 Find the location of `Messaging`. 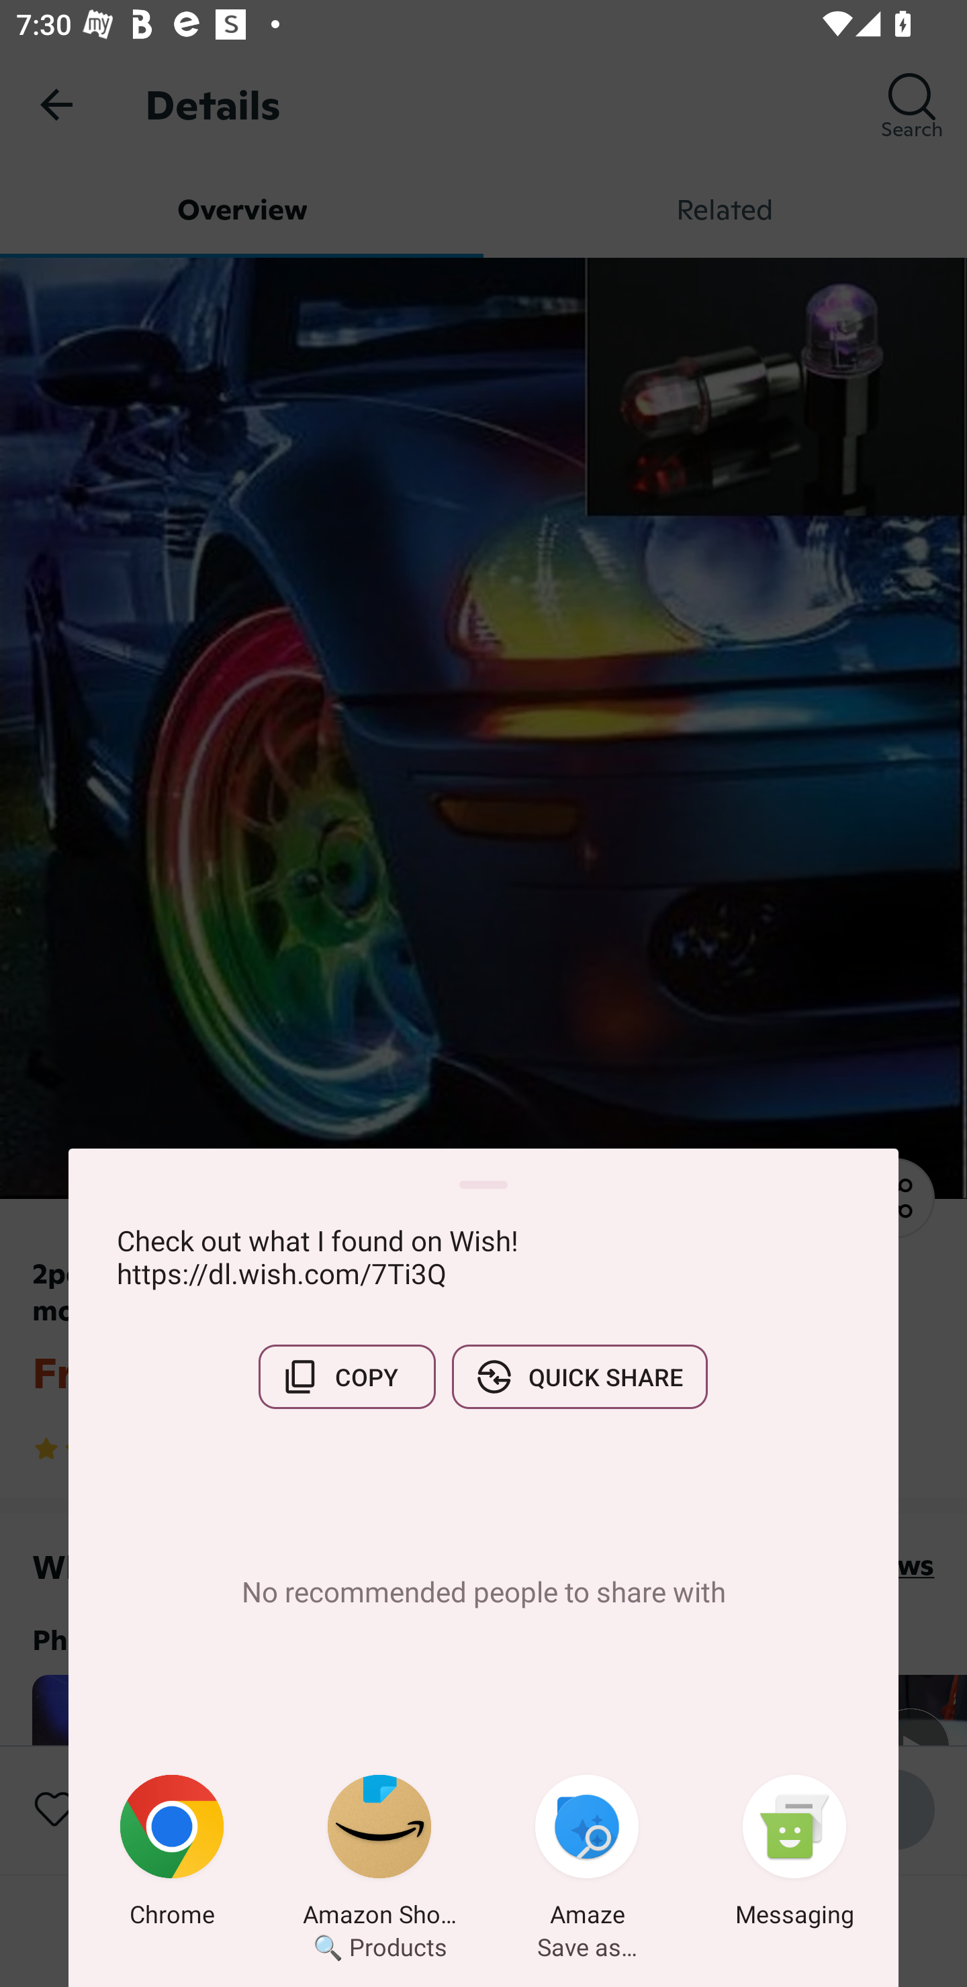

Messaging is located at coordinates (794, 1855).